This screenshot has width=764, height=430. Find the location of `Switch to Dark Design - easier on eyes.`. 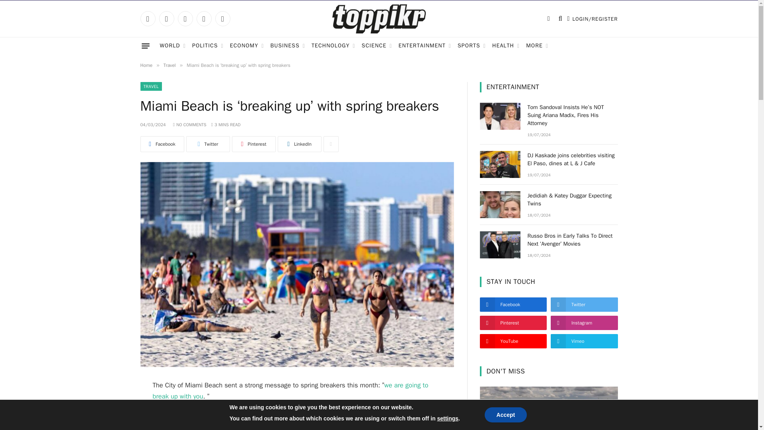

Switch to Dark Design - easier on eyes. is located at coordinates (548, 18).